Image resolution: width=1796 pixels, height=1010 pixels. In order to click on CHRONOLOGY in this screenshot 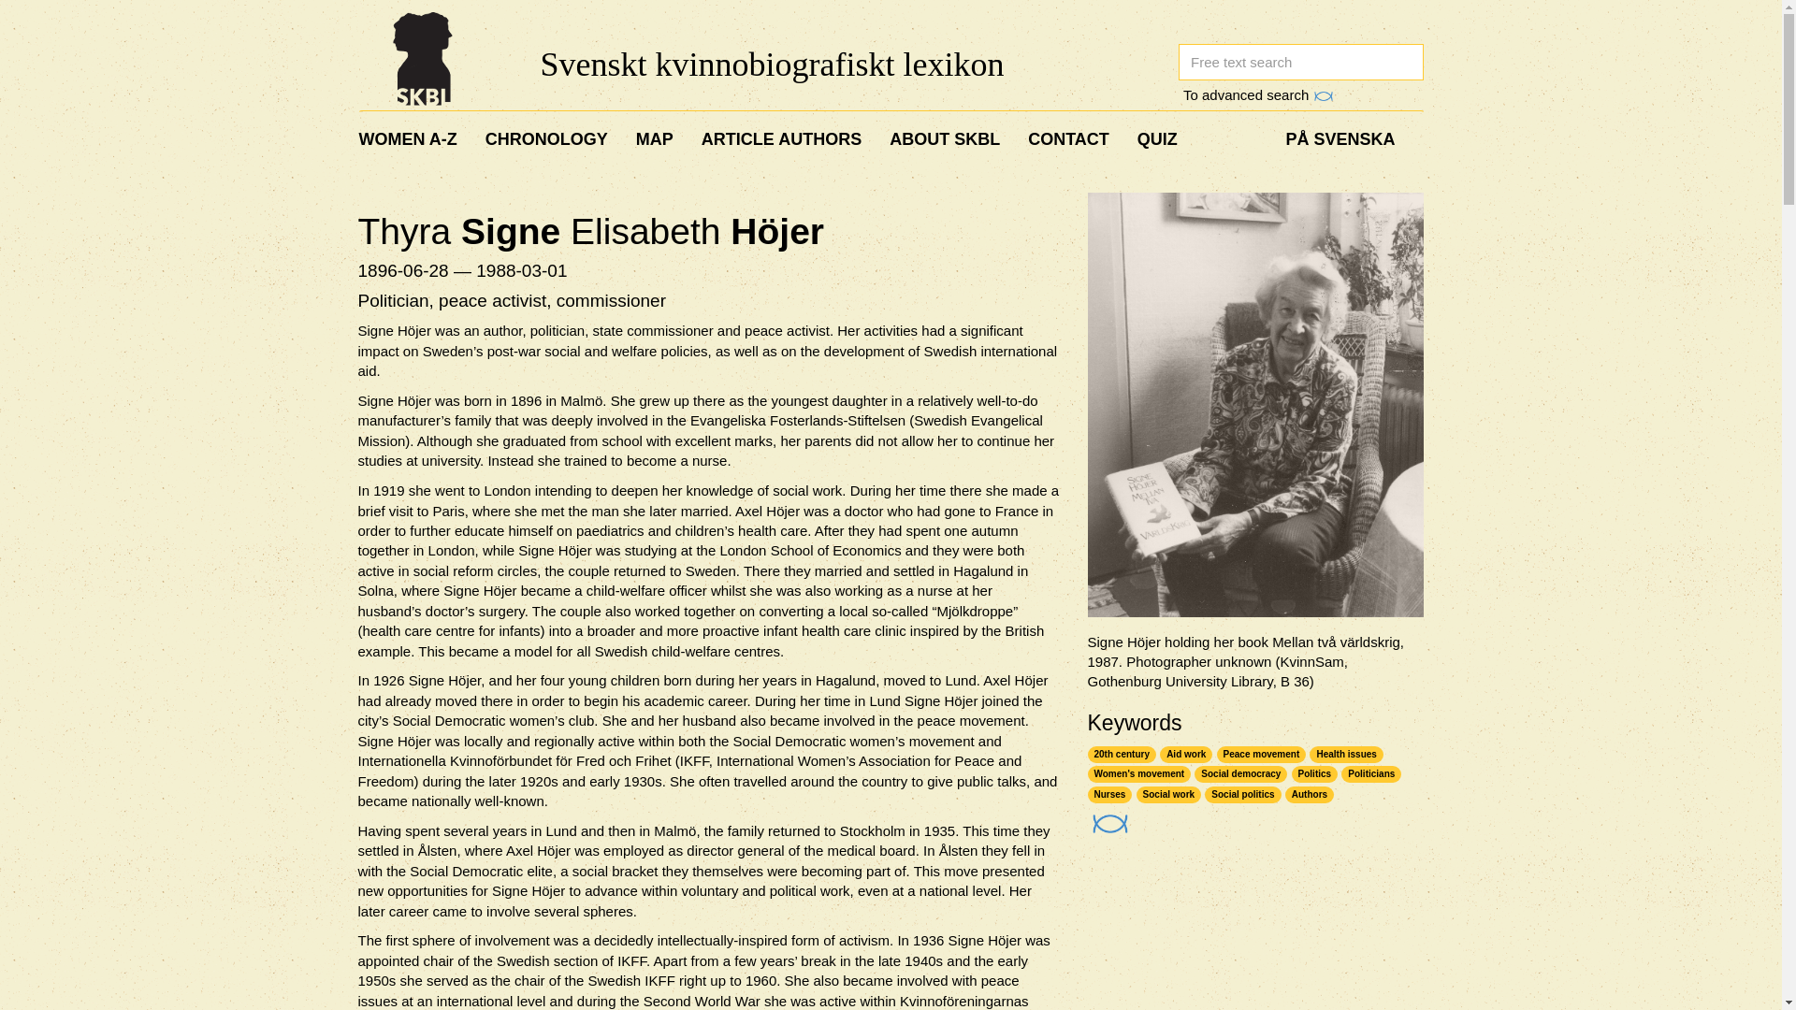, I will do `click(546, 138)`.